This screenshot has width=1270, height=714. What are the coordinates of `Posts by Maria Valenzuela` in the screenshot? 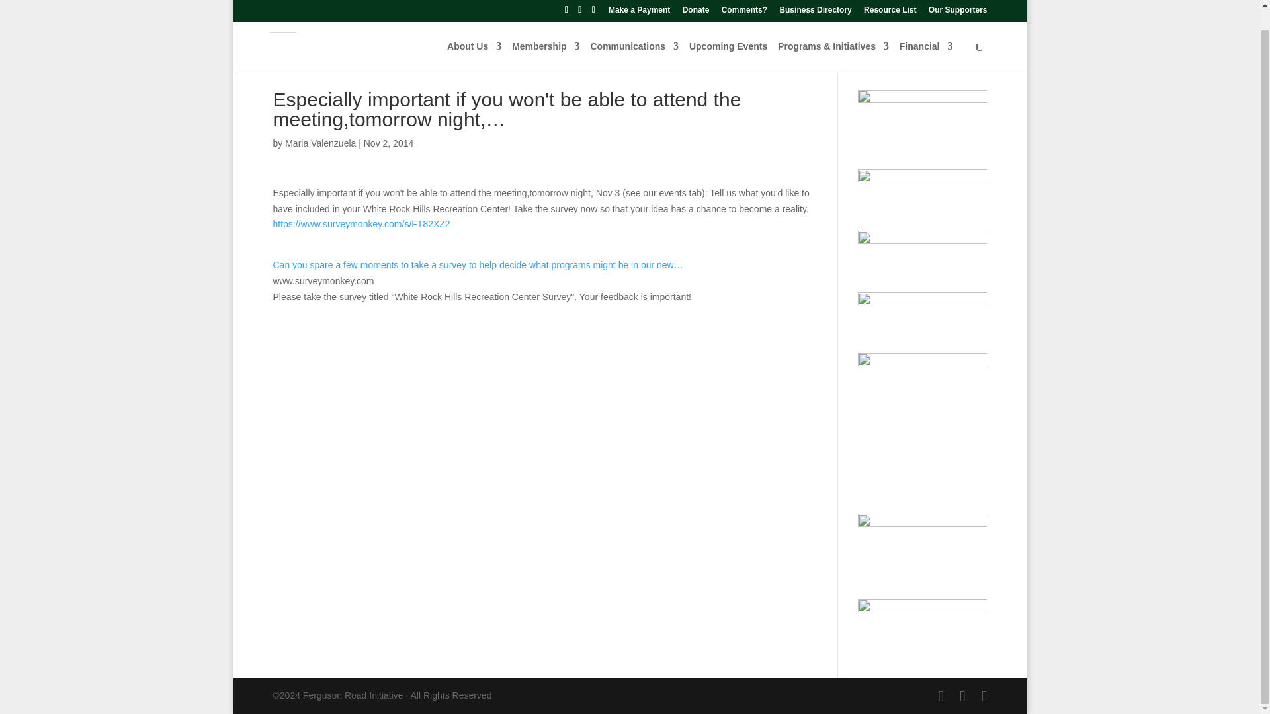 It's located at (320, 143).